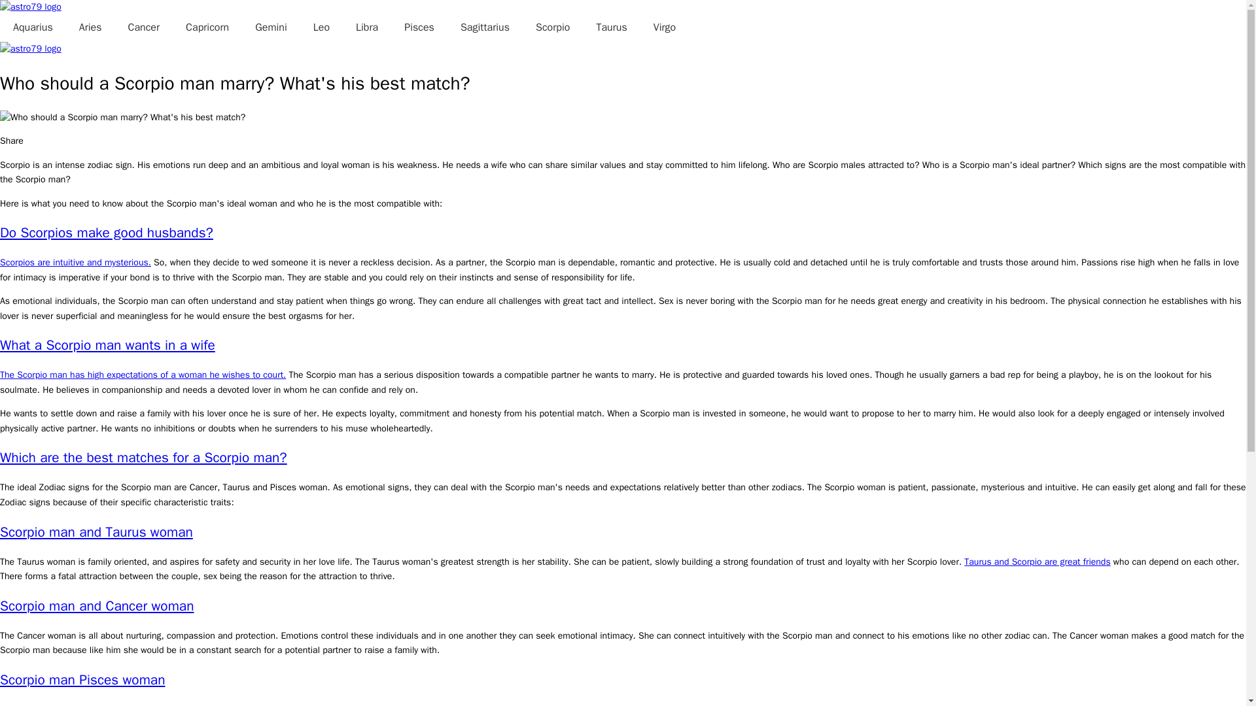 This screenshot has width=1256, height=706. Describe the element at coordinates (82, 680) in the screenshot. I see `Scorpio man Pisces woman` at that location.